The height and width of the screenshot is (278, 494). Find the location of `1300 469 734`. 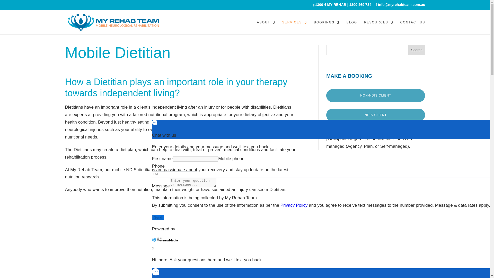

1300 469 734 is located at coordinates (360, 4).